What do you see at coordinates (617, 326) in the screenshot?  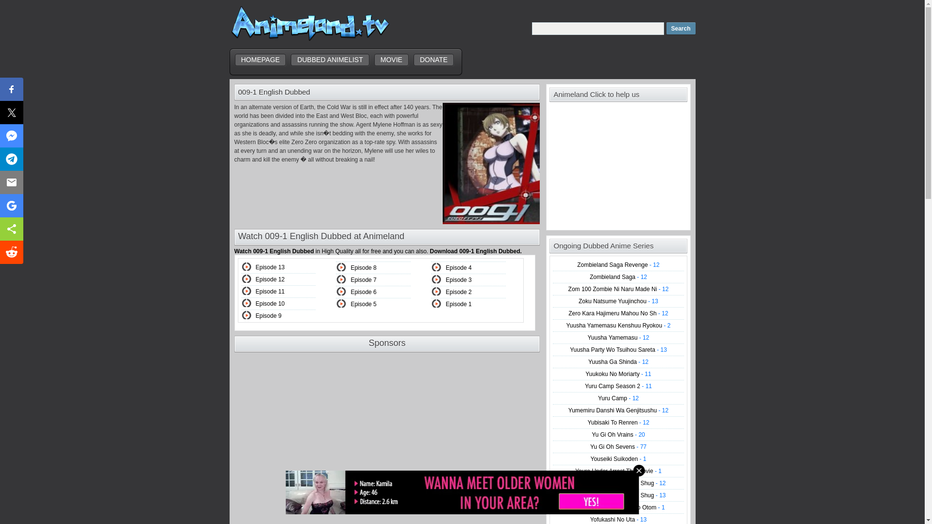 I see `Yuusha Yamemasu Kenshuu Ryokou - 2` at bounding box center [617, 326].